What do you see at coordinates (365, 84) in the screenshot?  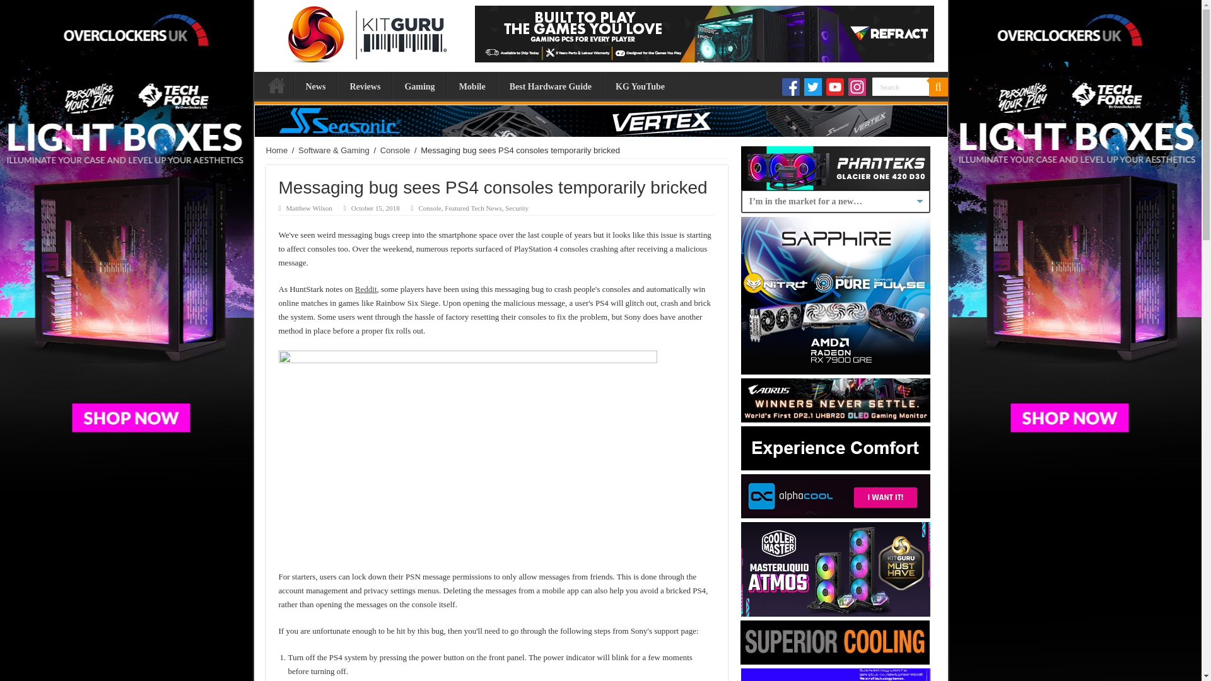 I see `Reviews` at bounding box center [365, 84].